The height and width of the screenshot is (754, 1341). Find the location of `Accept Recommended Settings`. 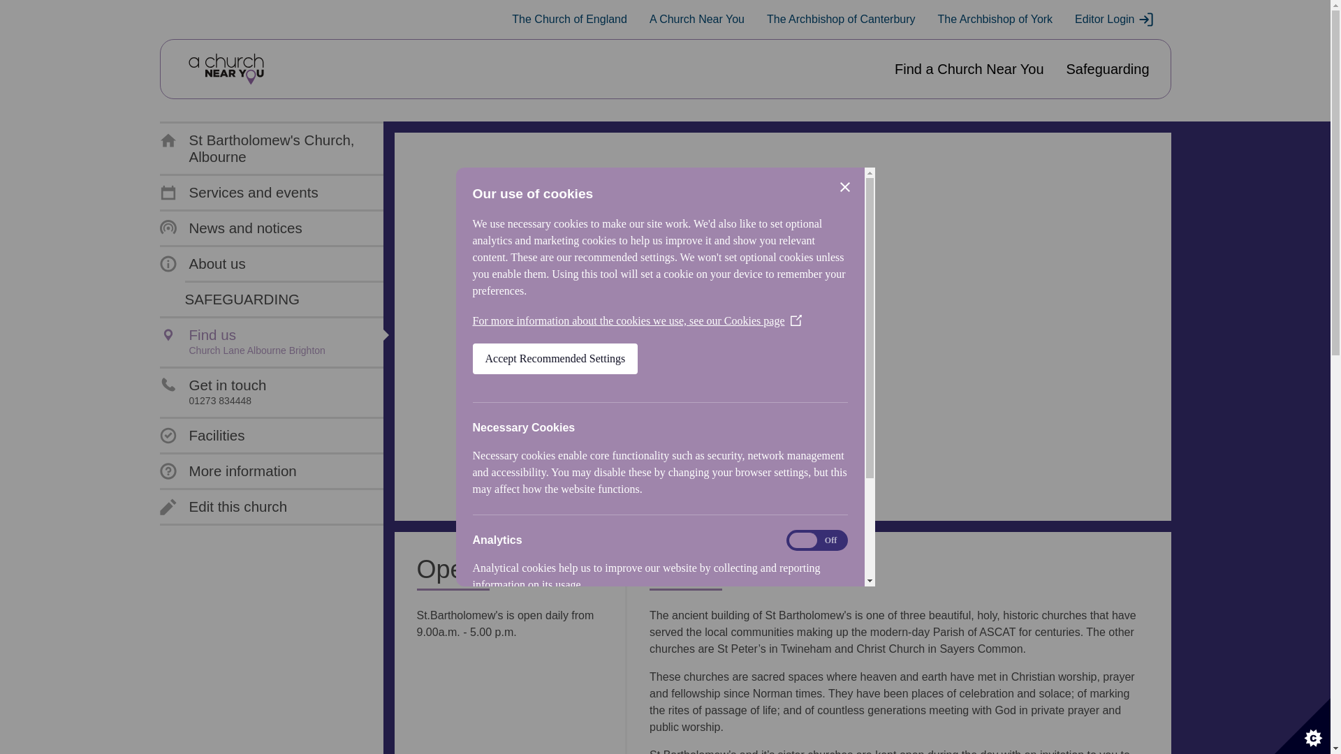

Accept Recommended Settings is located at coordinates (555, 581).